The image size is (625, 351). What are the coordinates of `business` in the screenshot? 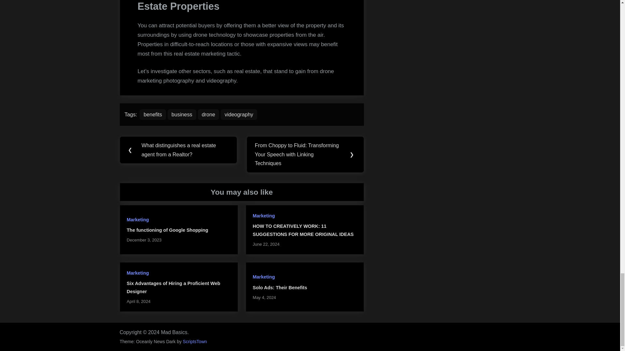 It's located at (182, 114).